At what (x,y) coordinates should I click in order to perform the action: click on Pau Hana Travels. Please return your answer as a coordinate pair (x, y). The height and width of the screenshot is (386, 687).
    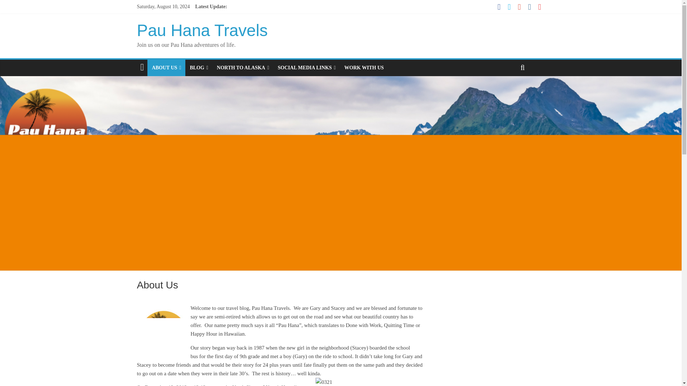
    Looking at the image, I should click on (202, 30).